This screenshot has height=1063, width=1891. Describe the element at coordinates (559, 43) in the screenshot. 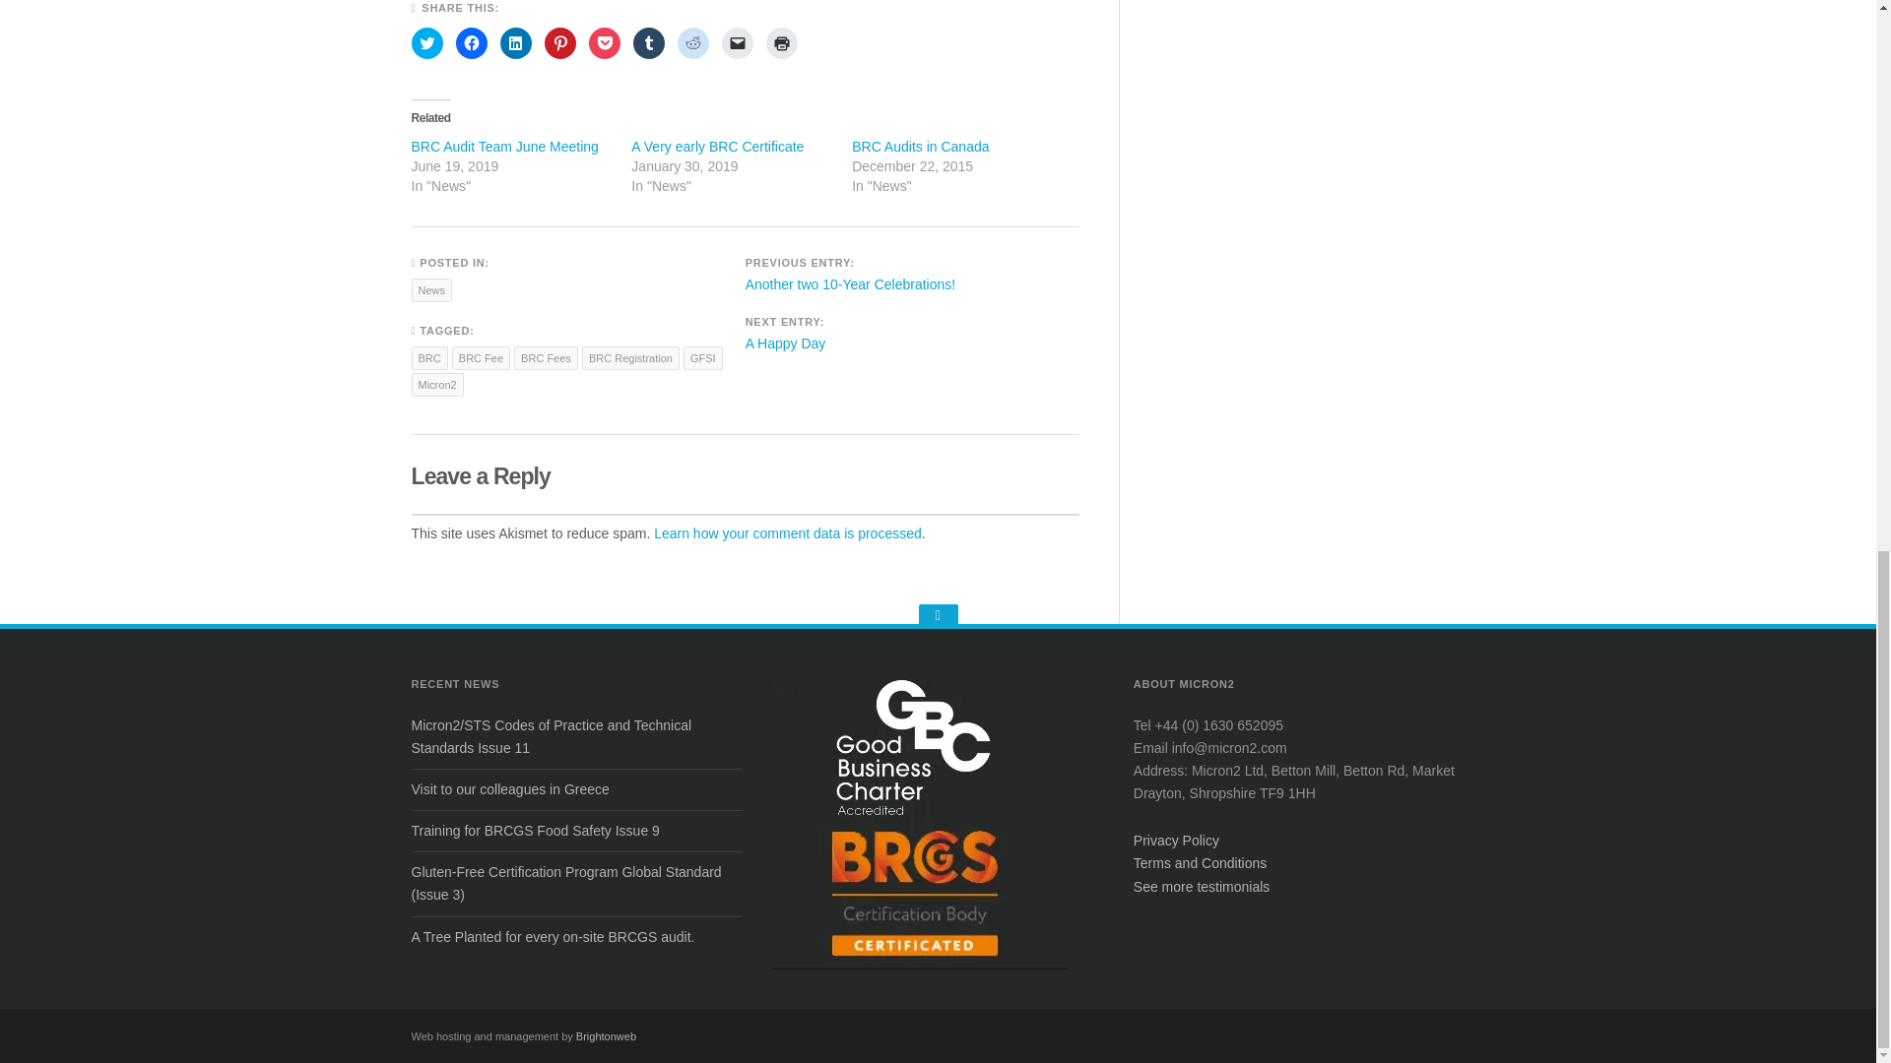

I see `Click to share on Pinterest` at that location.